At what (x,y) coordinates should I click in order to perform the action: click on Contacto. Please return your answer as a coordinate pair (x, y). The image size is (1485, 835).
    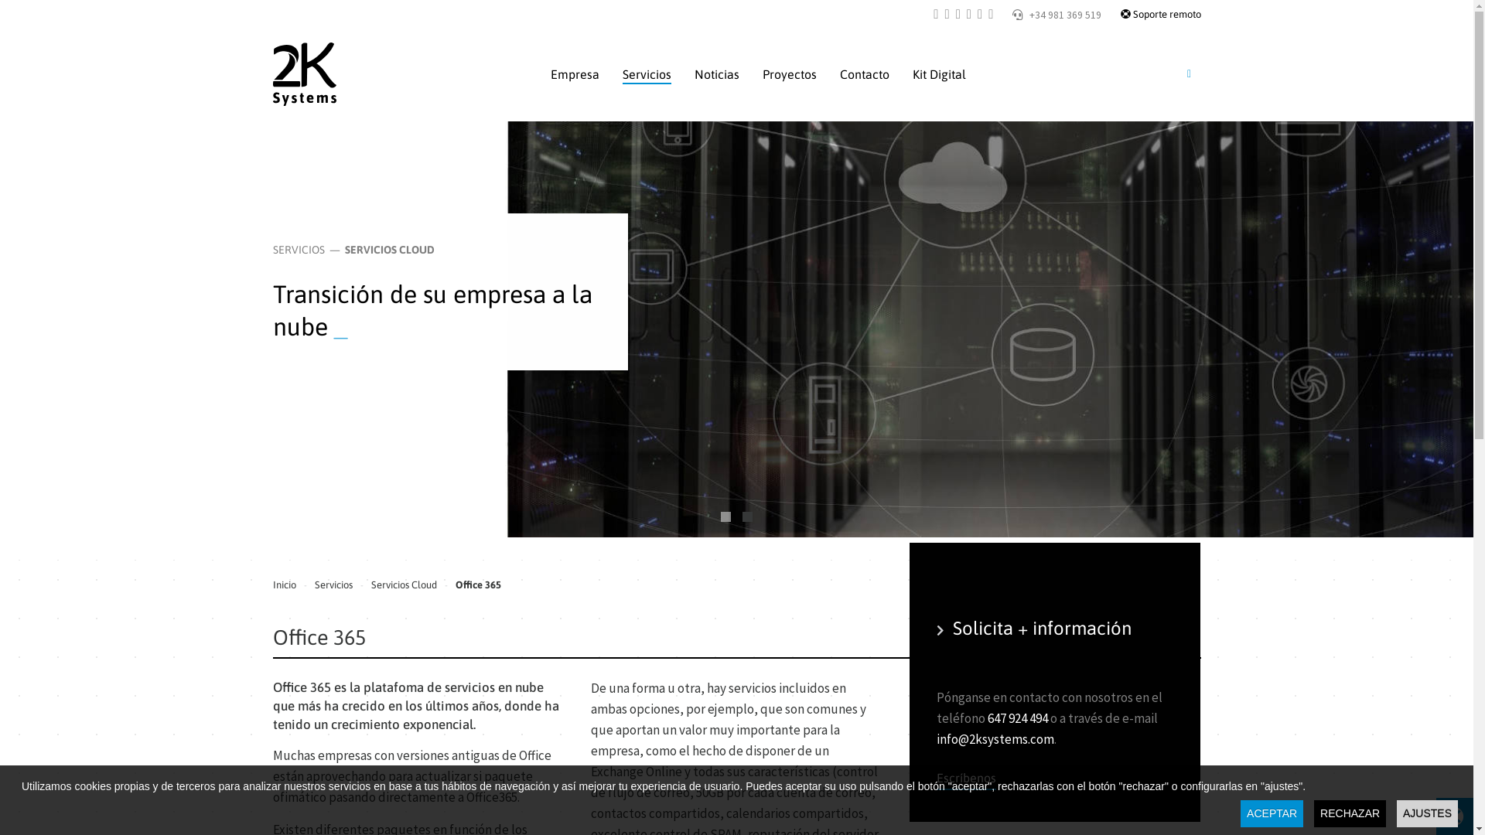
    Looking at the image, I should click on (865, 74).